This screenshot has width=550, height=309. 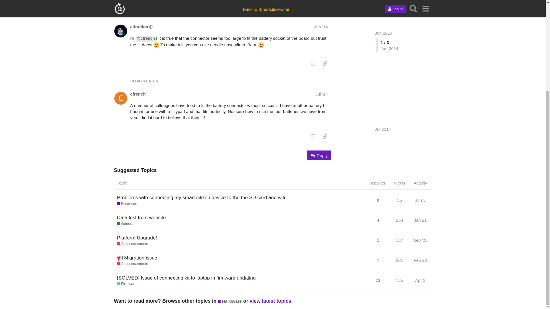 I want to click on Jun '14, so click(x=321, y=27).